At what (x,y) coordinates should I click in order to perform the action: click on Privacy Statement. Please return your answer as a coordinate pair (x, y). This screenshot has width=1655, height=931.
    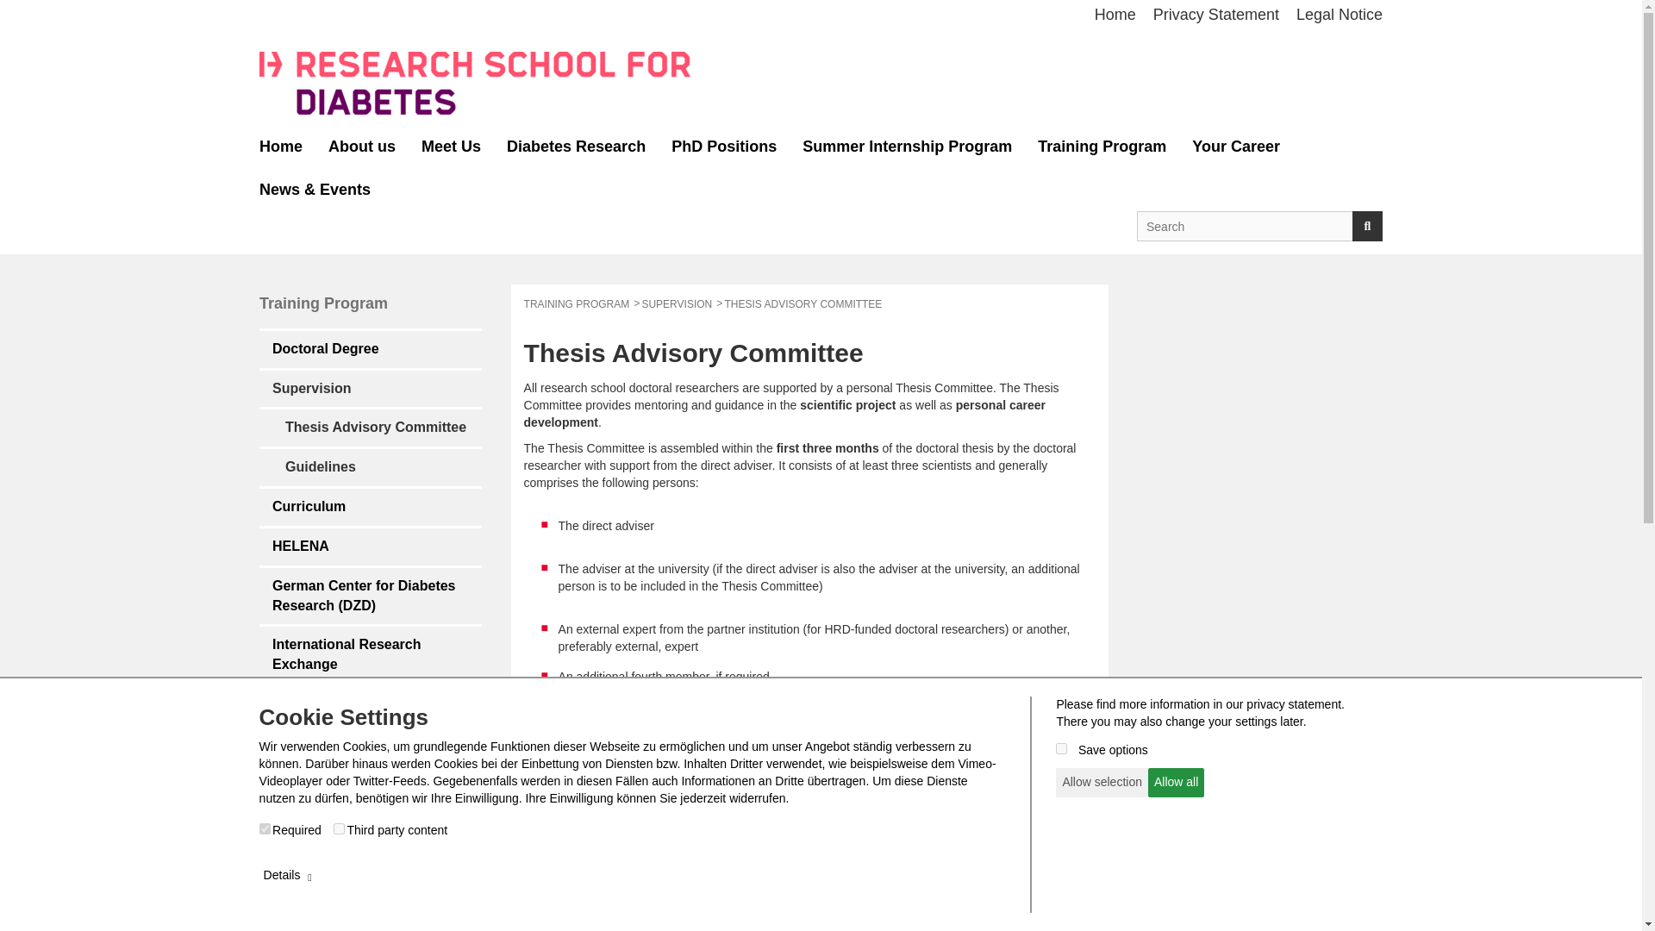
    Looking at the image, I should click on (1215, 16).